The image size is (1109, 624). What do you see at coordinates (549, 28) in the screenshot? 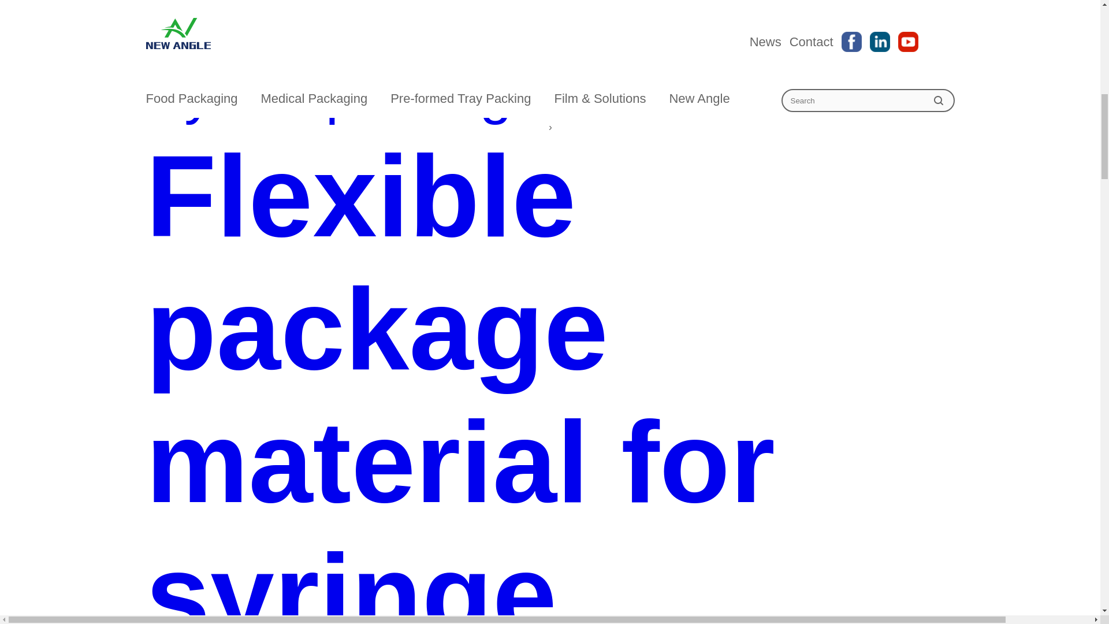
I see `Product` at bounding box center [549, 28].